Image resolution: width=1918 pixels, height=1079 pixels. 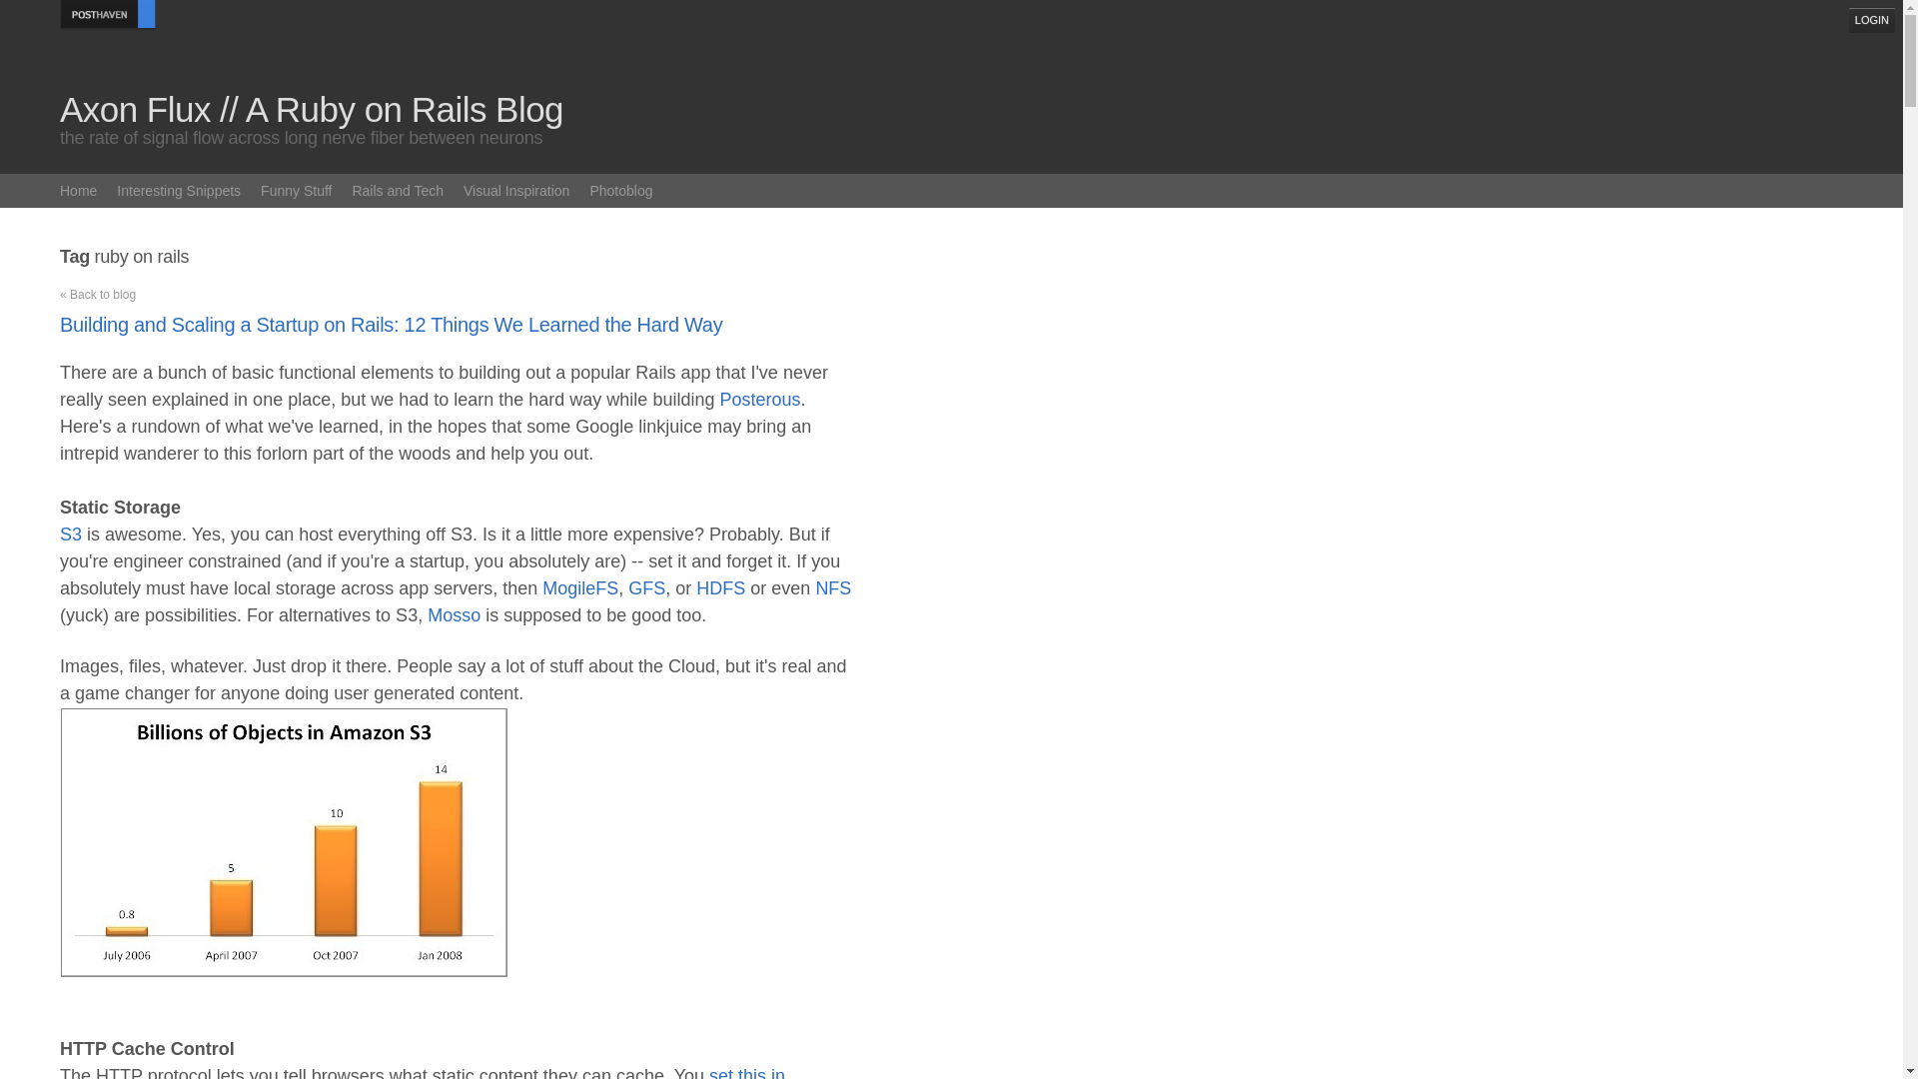 I want to click on LOGIN, so click(x=1872, y=20).